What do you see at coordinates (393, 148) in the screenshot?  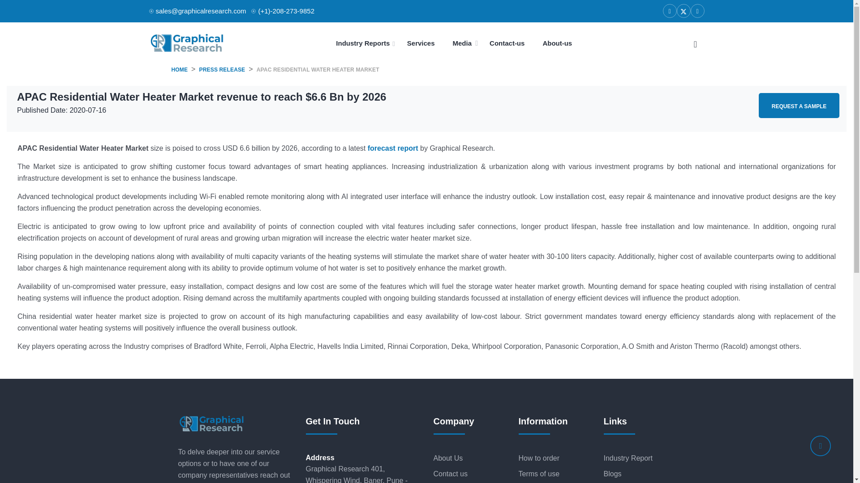 I see `forecast report` at bounding box center [393, 148].